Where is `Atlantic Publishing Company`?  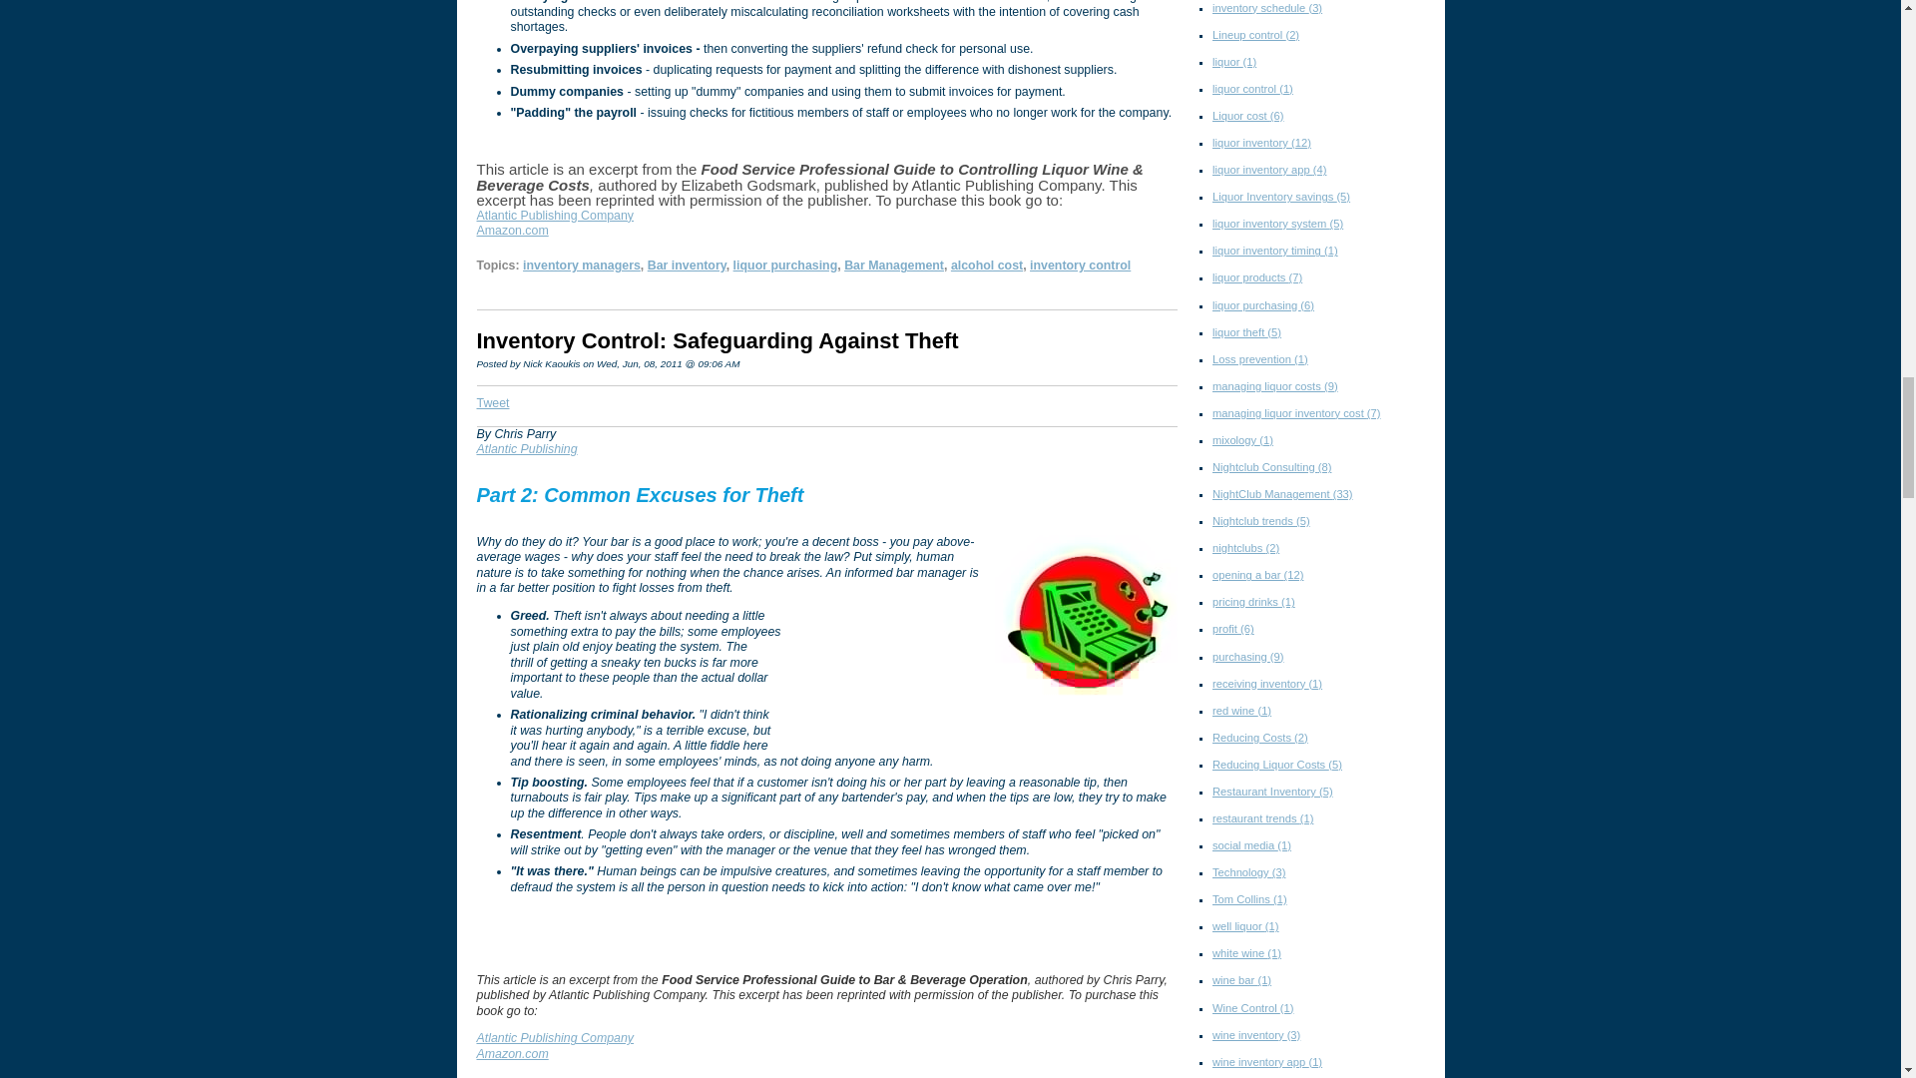
Atlantic Publishing Company is located at coordinates (555, 216).